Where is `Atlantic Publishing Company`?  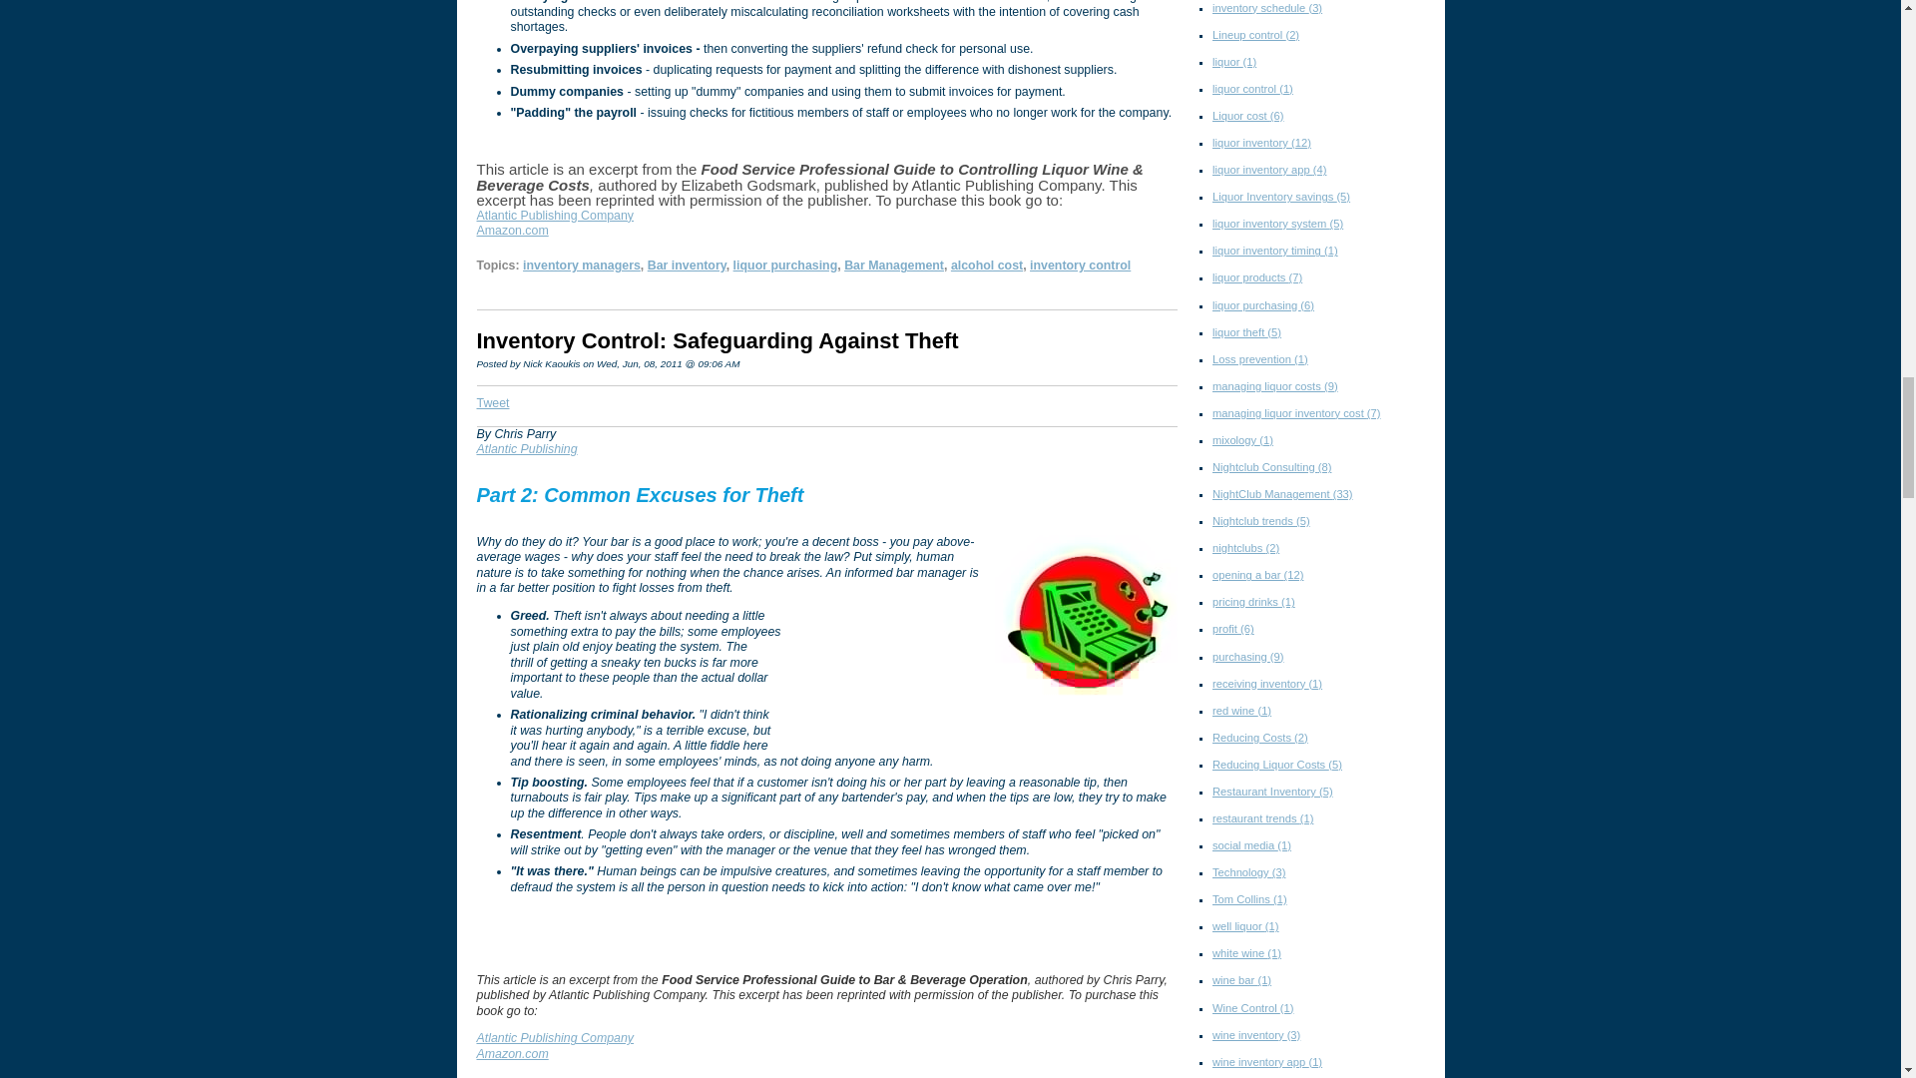
Atlantic Publishing Company is located at coordinates (555, 216).